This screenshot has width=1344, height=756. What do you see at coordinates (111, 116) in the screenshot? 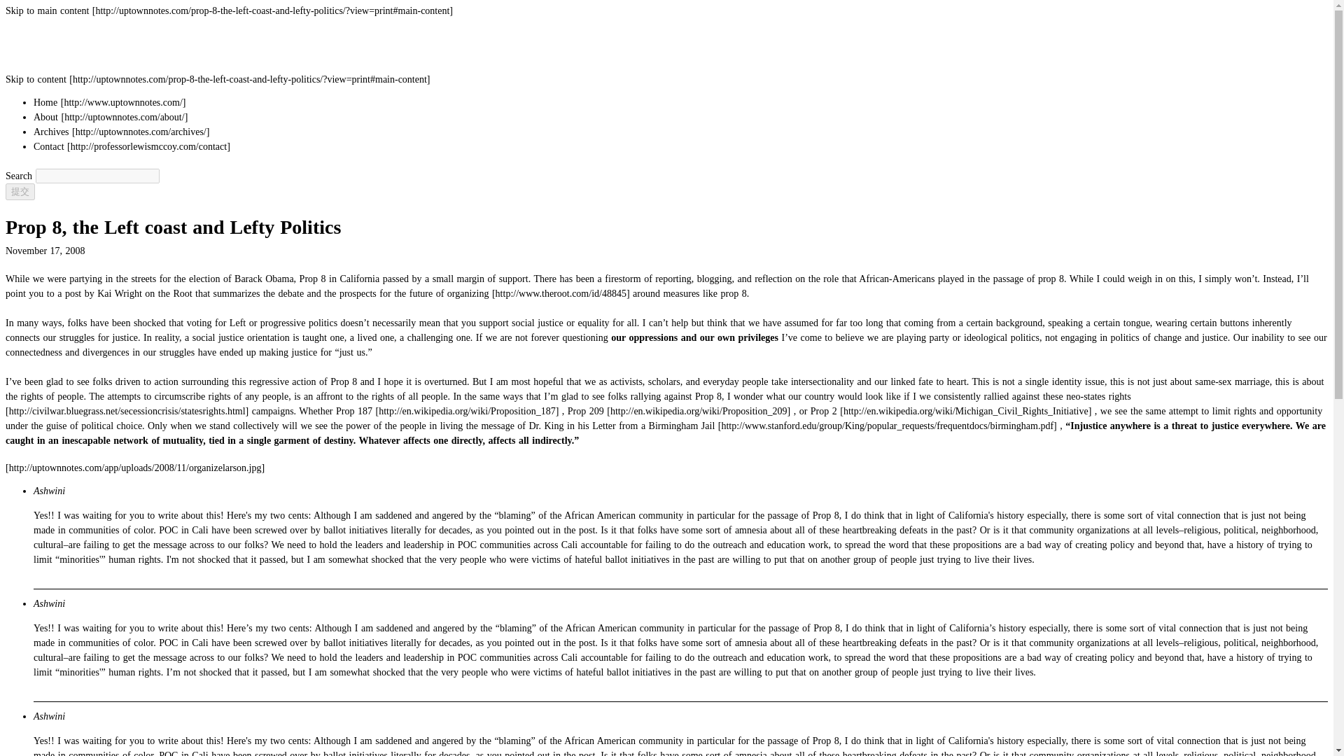
I see `About` at bounding box center [111, 116].